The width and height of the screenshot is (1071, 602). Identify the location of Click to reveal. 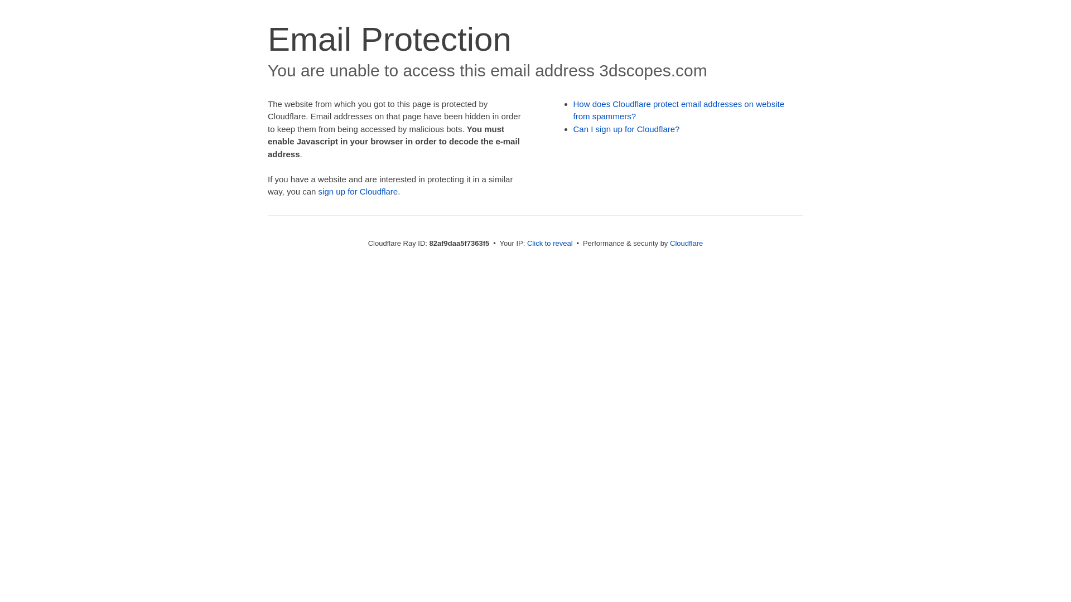
(550, 243).